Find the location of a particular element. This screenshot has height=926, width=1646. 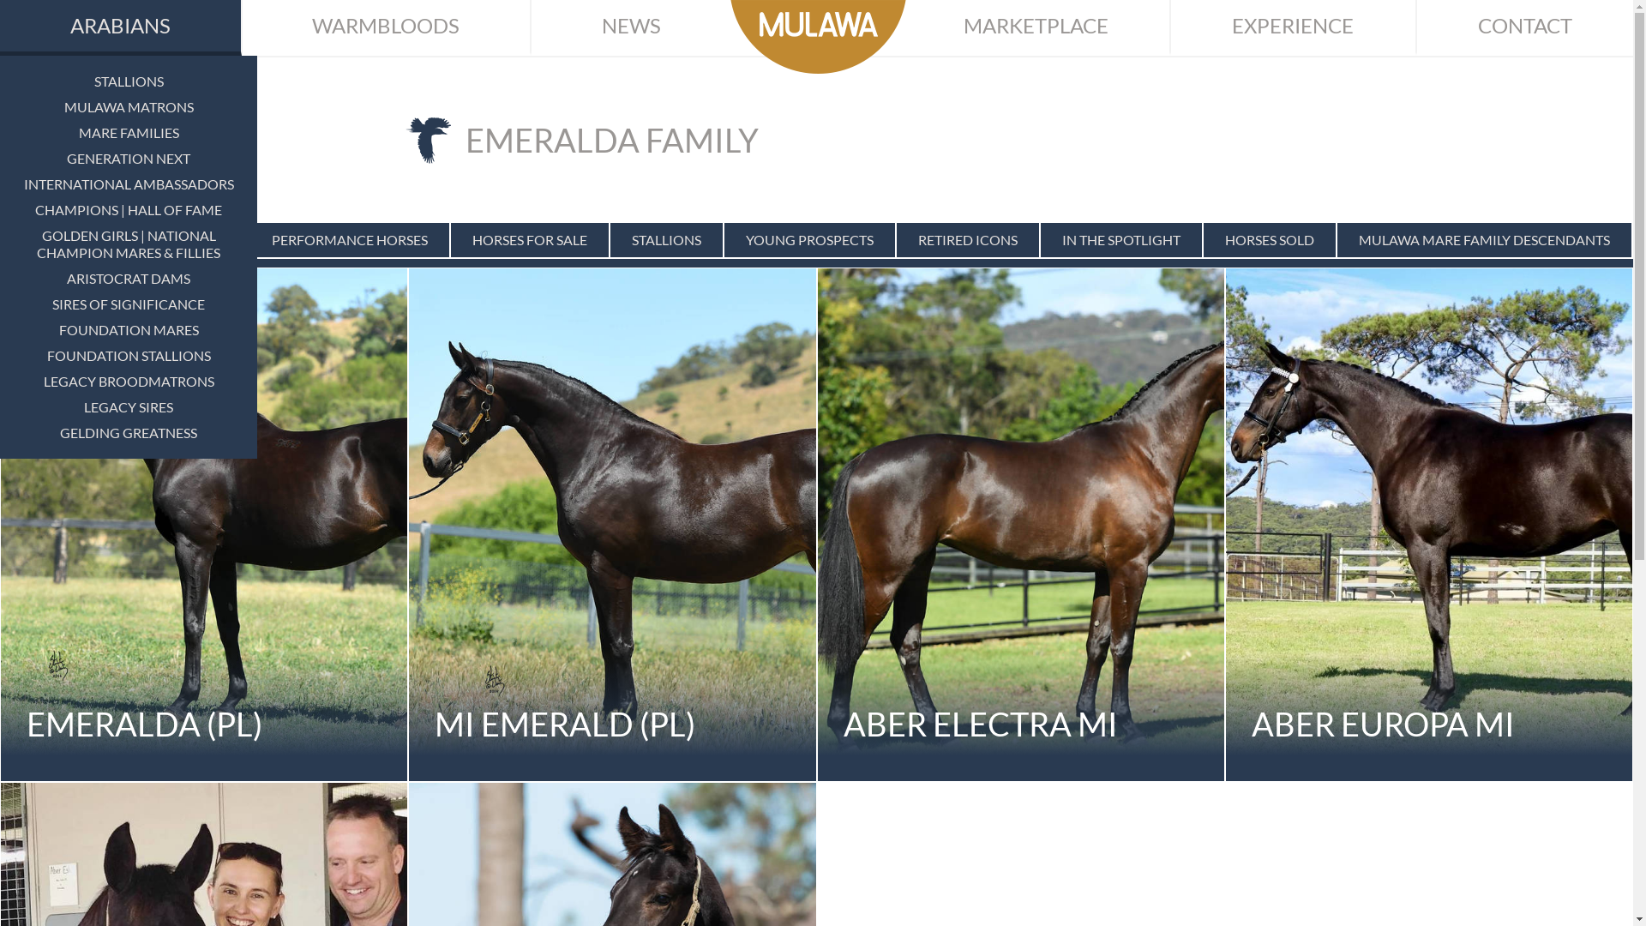

MULAWA MARE FAMILY DESCENDANTS is located at coordinates (1485, 240).